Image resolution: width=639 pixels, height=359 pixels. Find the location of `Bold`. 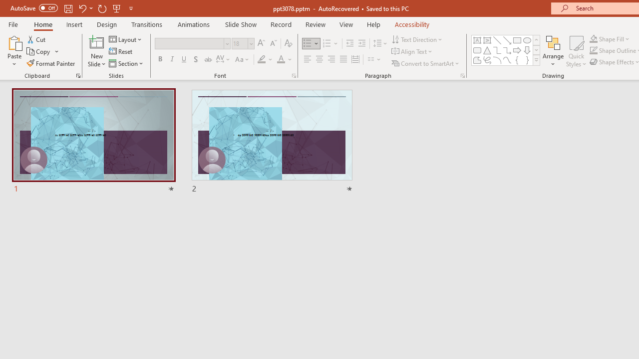

Bold is located at coordinates (160, 60).